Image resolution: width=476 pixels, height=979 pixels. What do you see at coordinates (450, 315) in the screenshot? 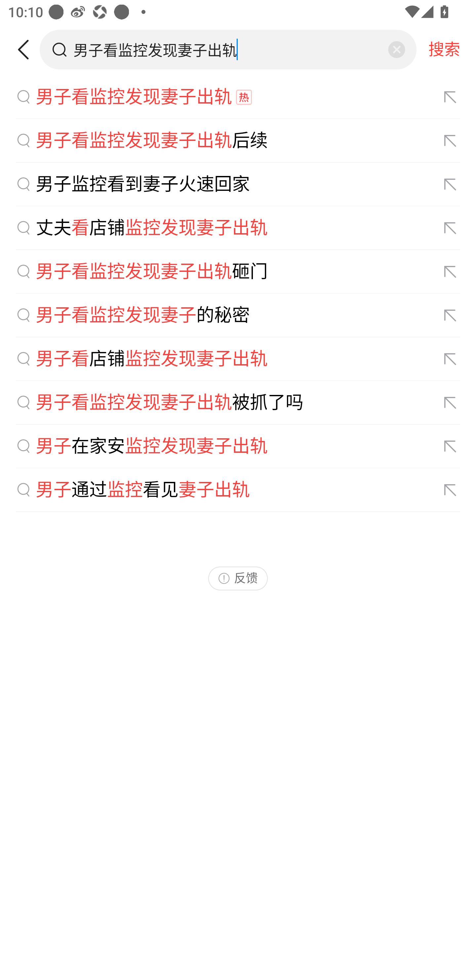
I see `填充搜索词男子看监控发现妻子的秘密至搜索框` at bounding box center [450, 315].